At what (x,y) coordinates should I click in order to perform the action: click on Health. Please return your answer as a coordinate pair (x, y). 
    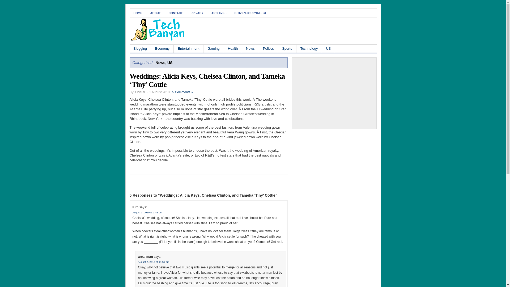
    Looking at the image, I should click on (233, 48).